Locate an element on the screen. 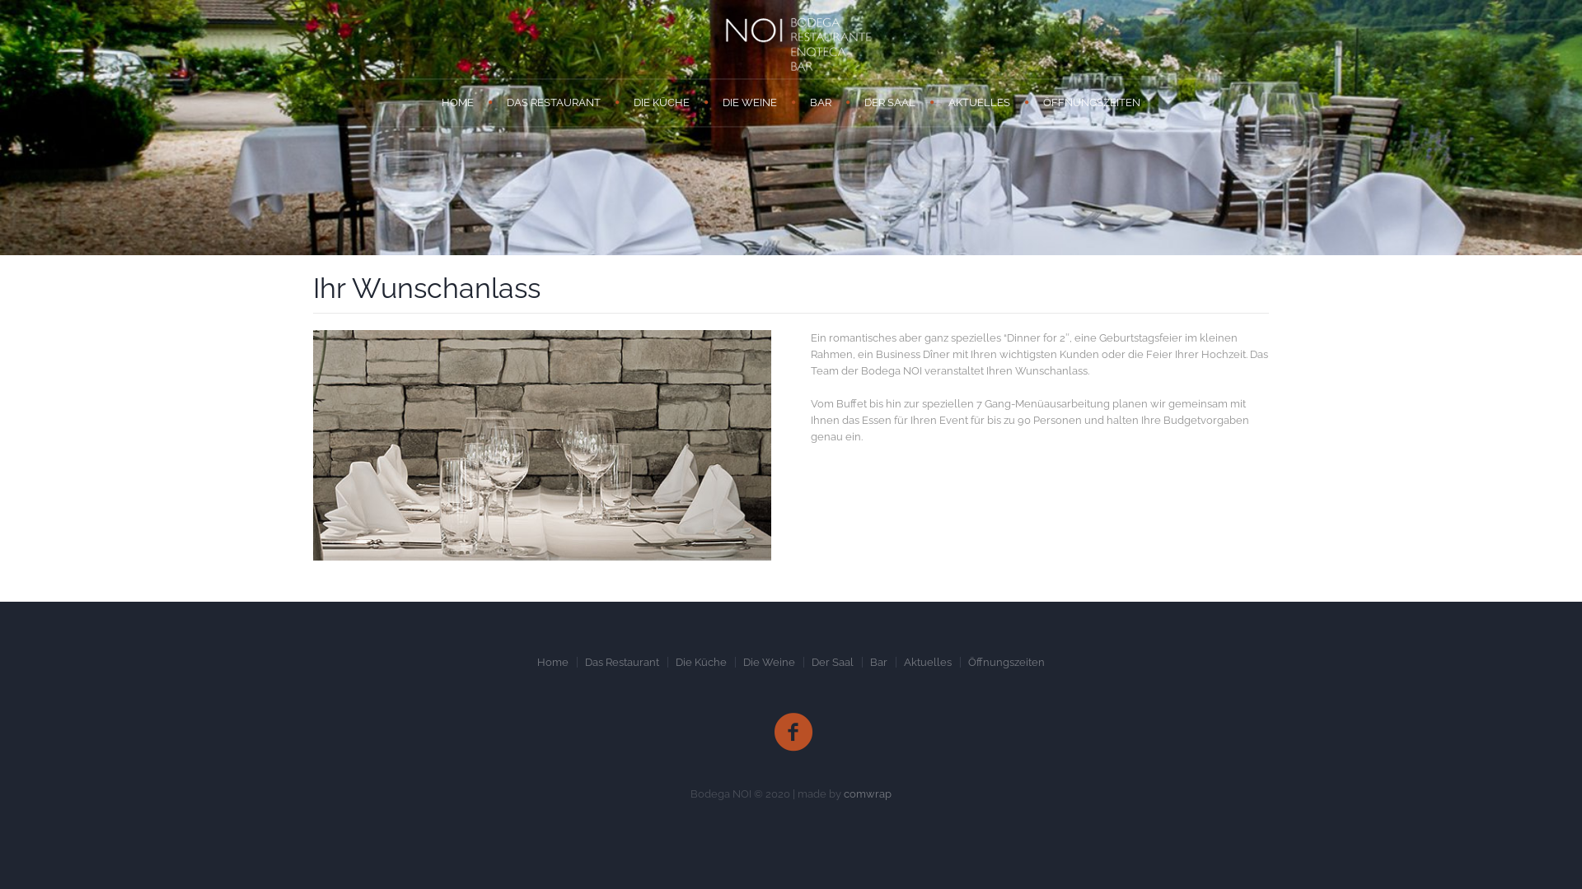 Image resolution: width=1582 pixels, height=889 pixels. Bar is located at coordinates (878, 662).